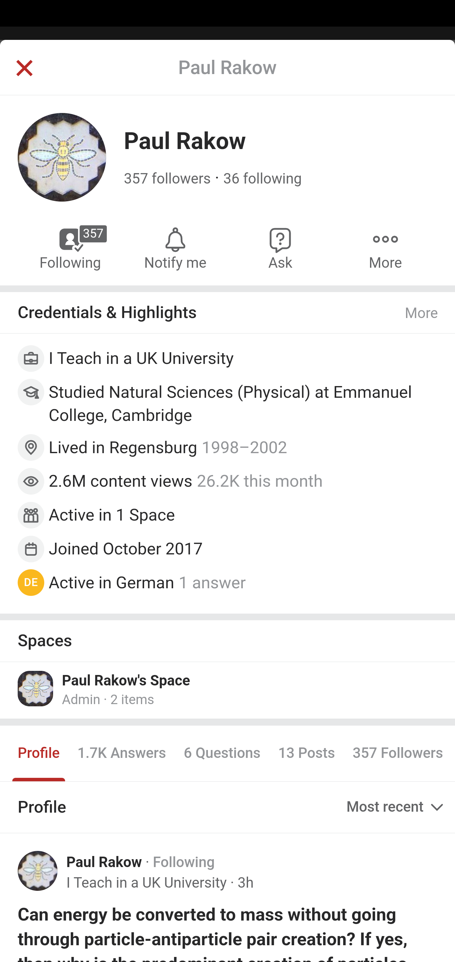 The height and width of the screenshot is (962, 455). I want to click on Most recent, so click(396, 807).